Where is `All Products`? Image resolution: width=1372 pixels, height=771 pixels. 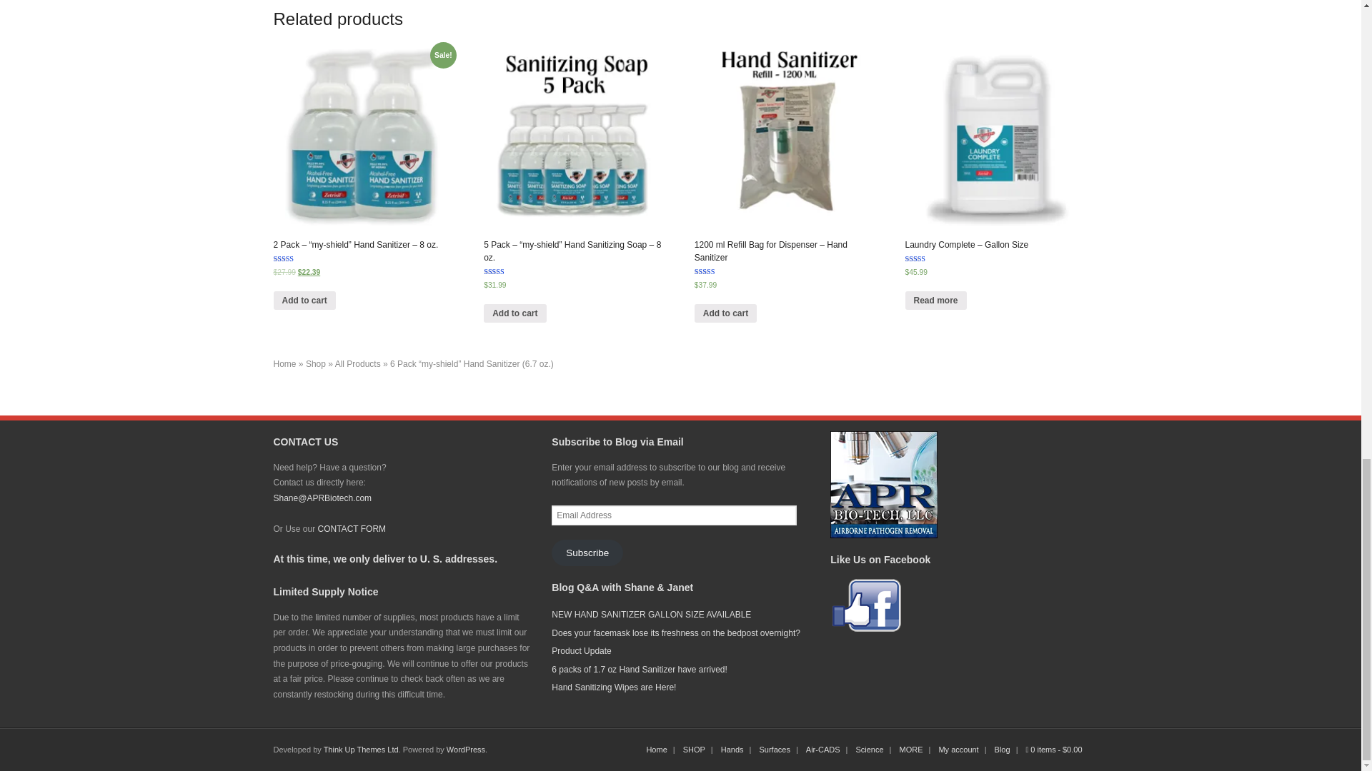 All Products is located at coordinates (357, 364).